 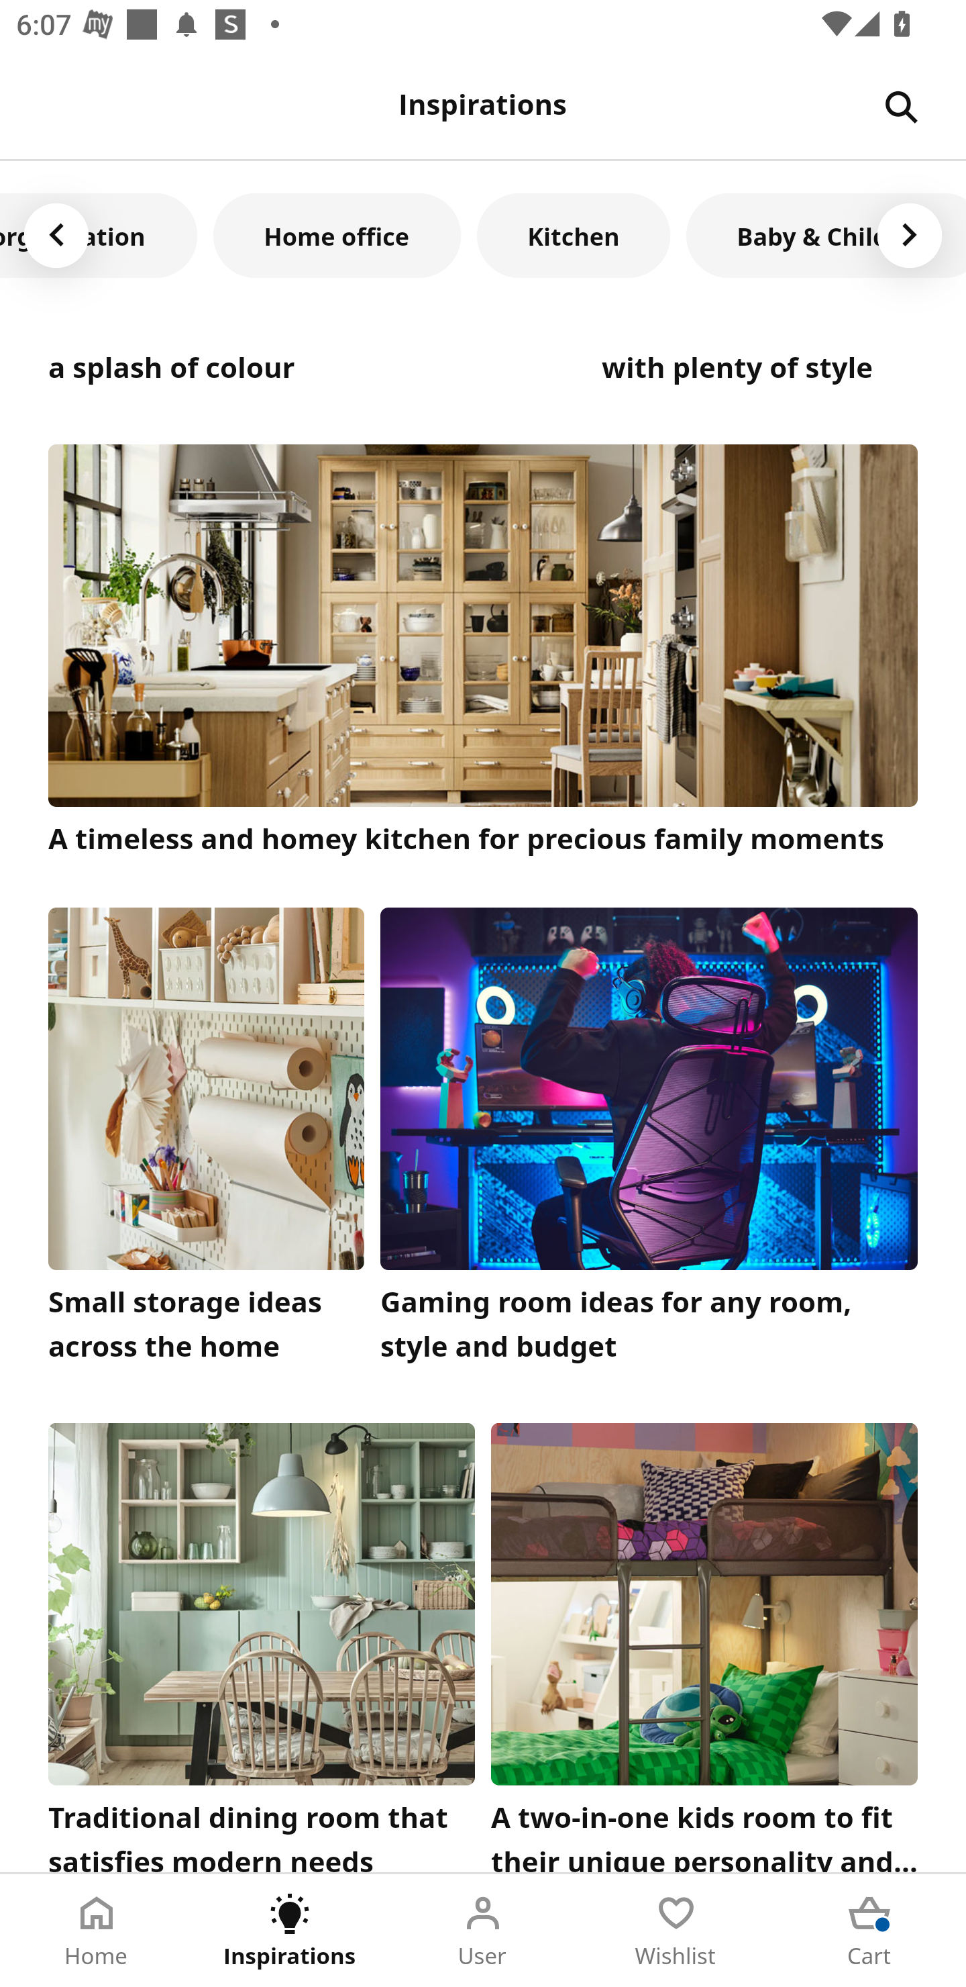 What do you see at coordinates (206, 1141) in the screenshot?
I see `Small storage ideas across the home` at bounding box center [206, 1141].